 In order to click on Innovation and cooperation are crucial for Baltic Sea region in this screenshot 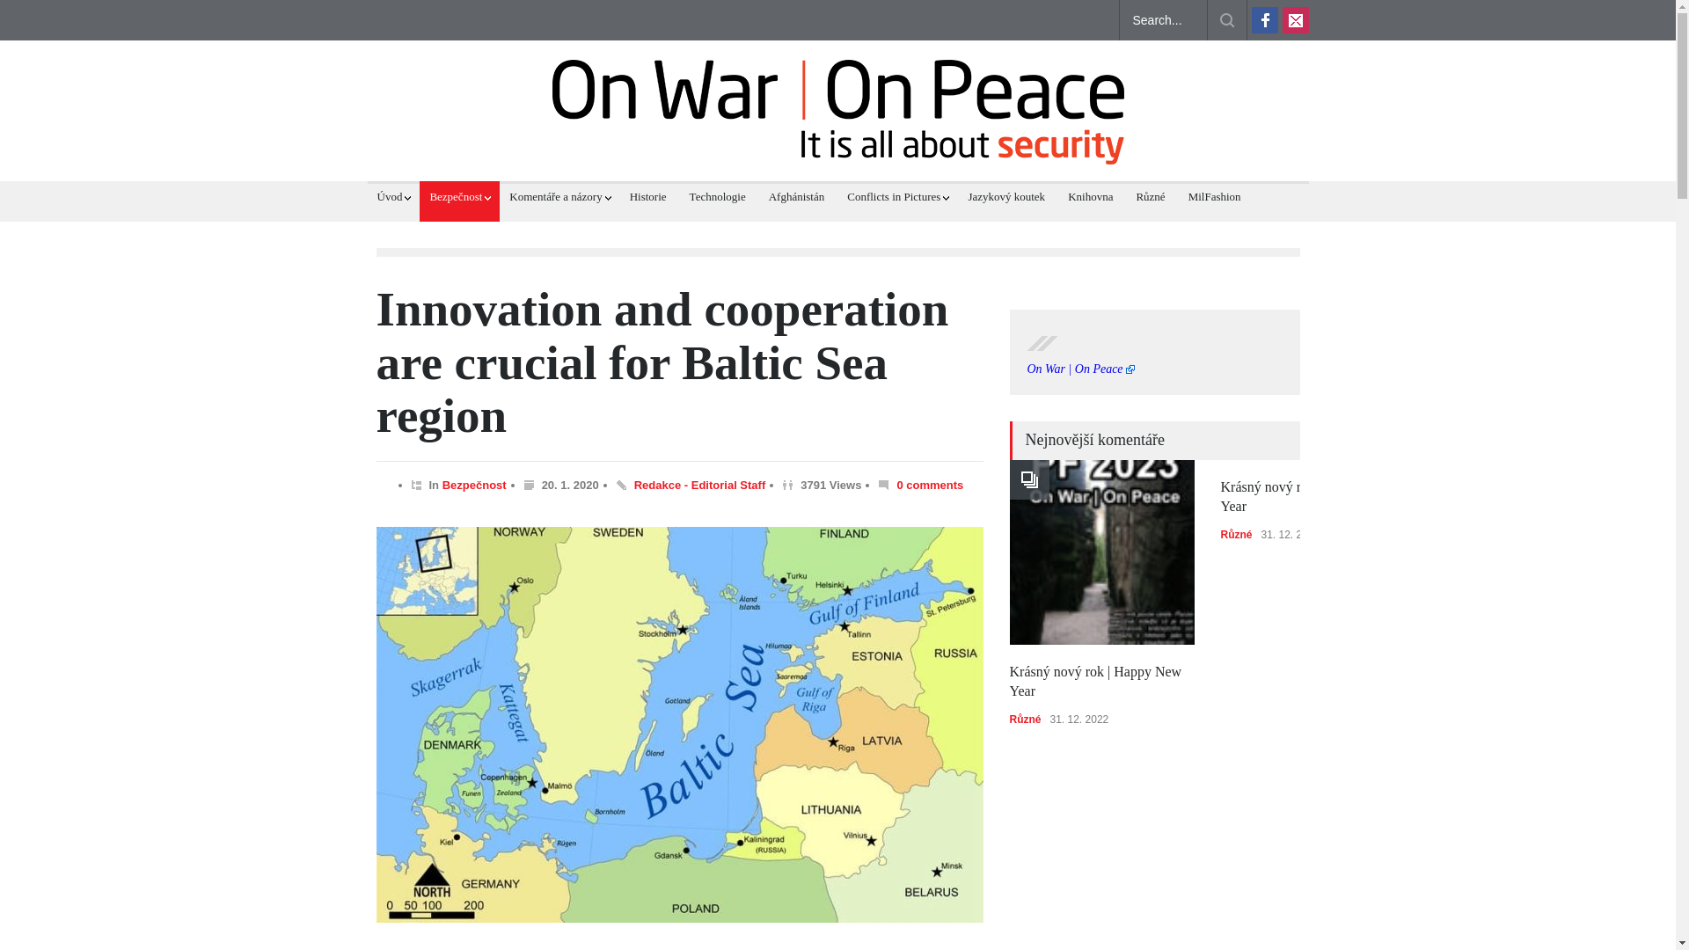, I will do `click(663, 362)`.